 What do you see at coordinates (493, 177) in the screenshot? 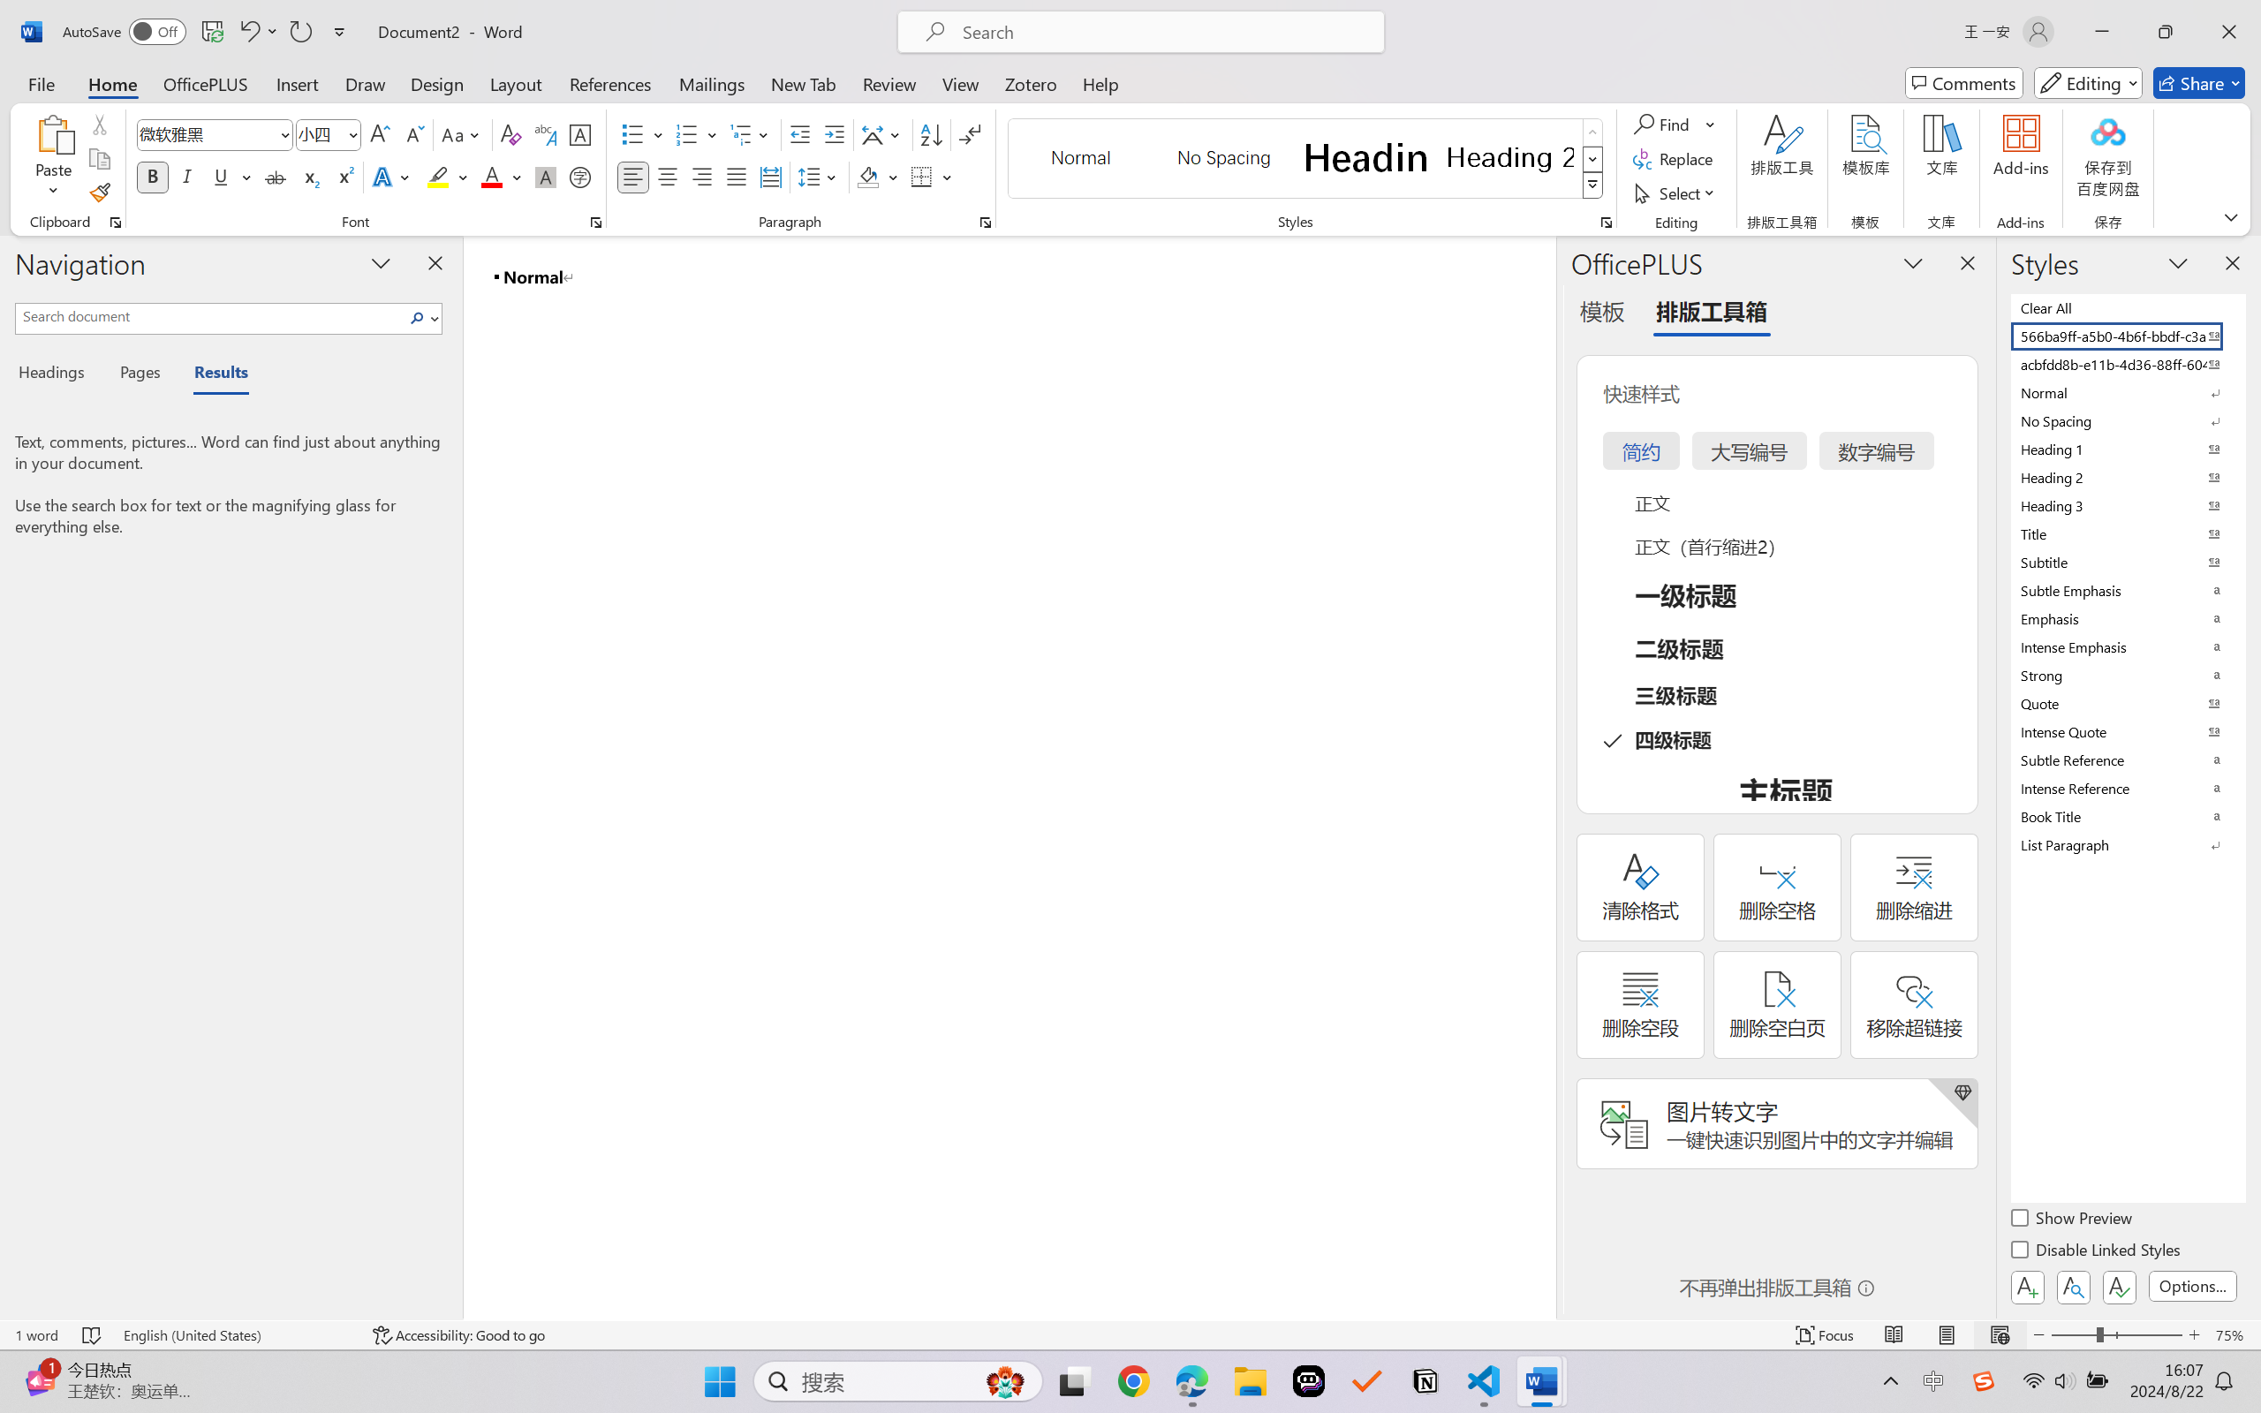
I see `Font Color Red` at bounding box center [493, 177].